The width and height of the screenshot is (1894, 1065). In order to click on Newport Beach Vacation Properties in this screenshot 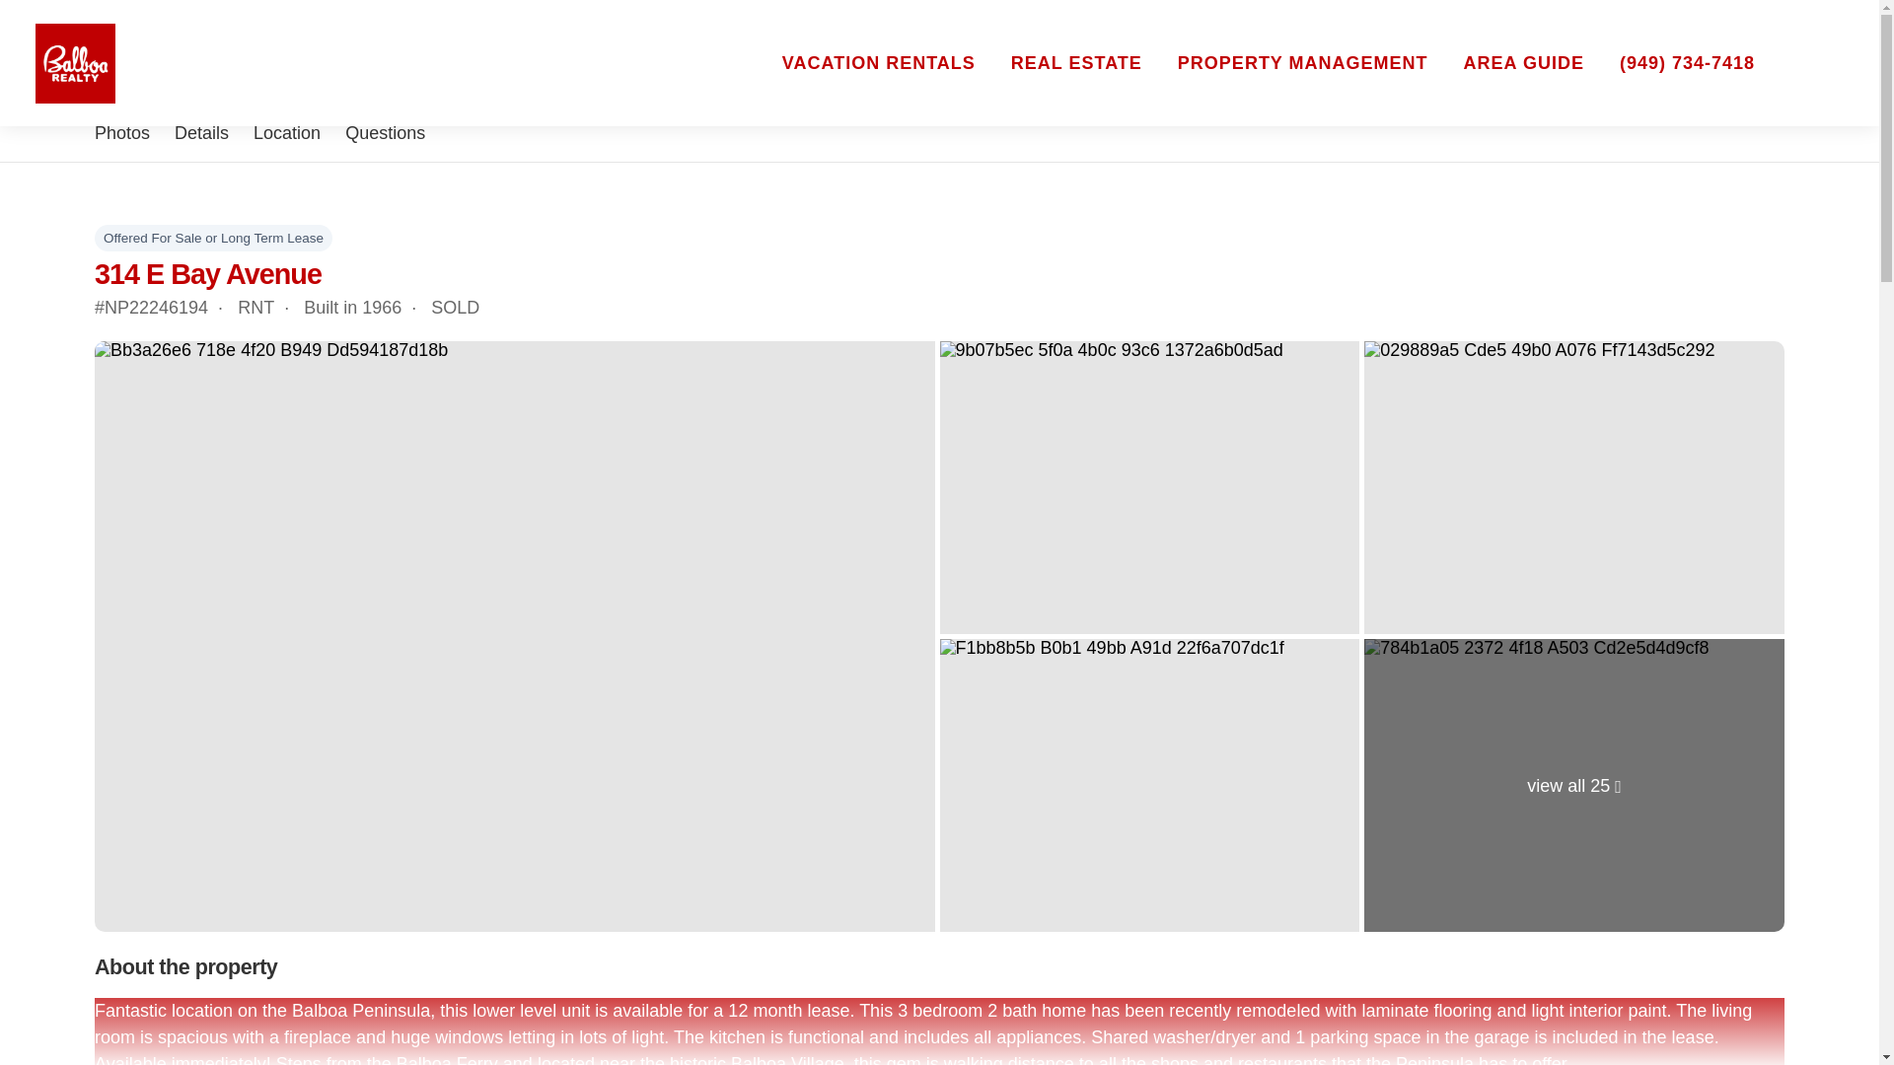, I will do `click(75, 63)`.